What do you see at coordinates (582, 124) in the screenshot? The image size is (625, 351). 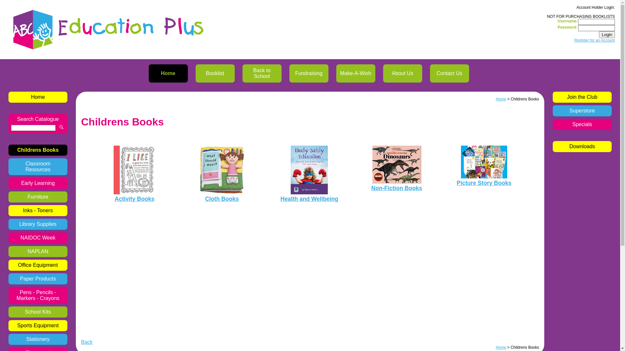 I see `Specials` at bounding box center [582, 124].